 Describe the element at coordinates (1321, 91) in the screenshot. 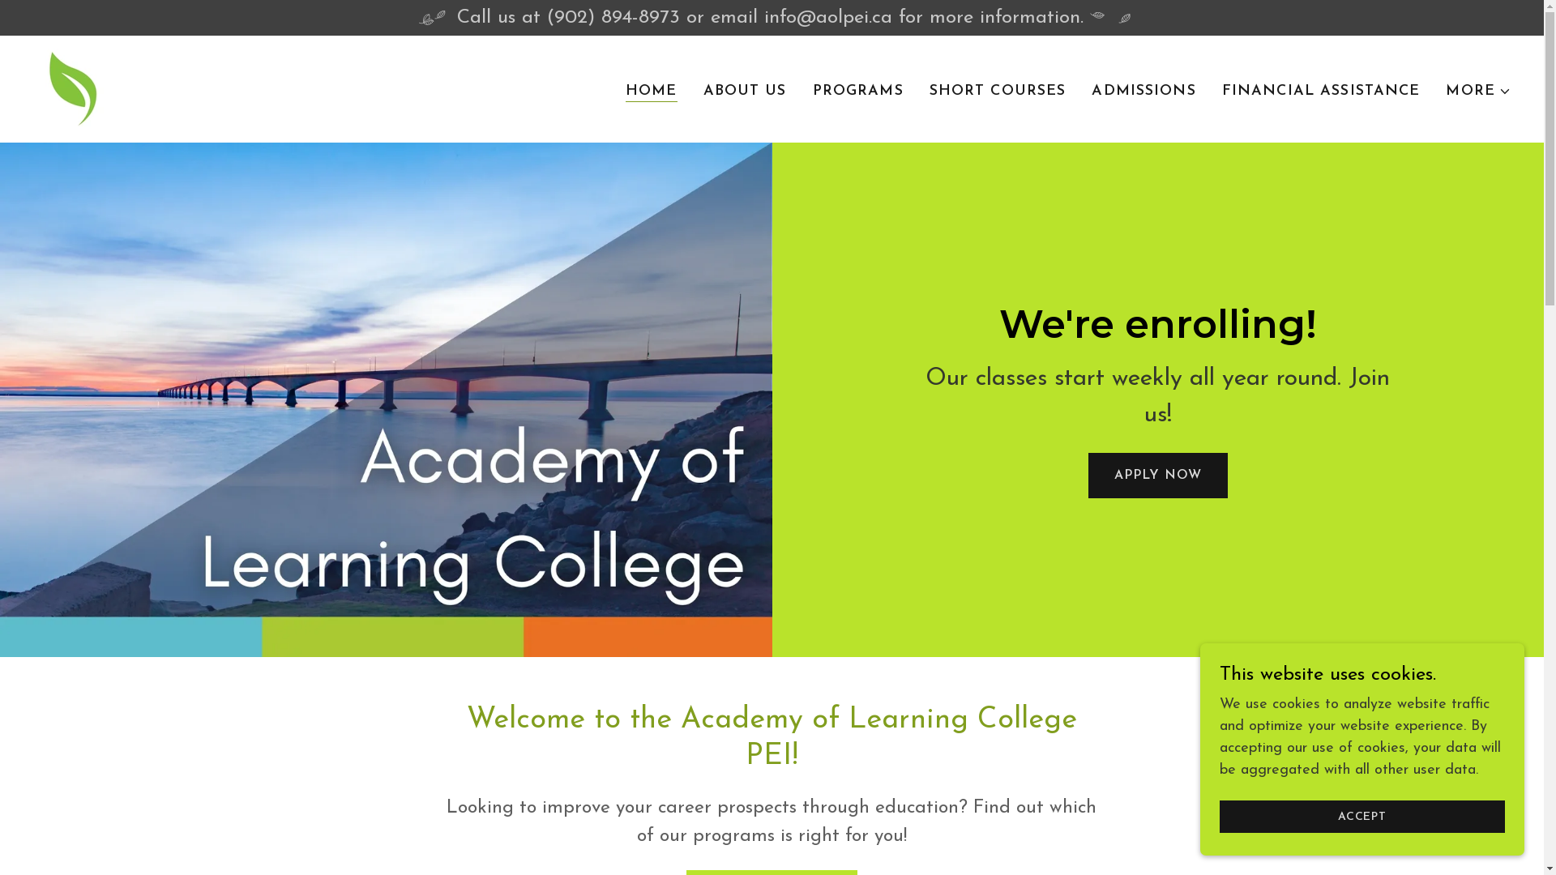

I see `FINANCIAL ASSISTANCE` at that location.